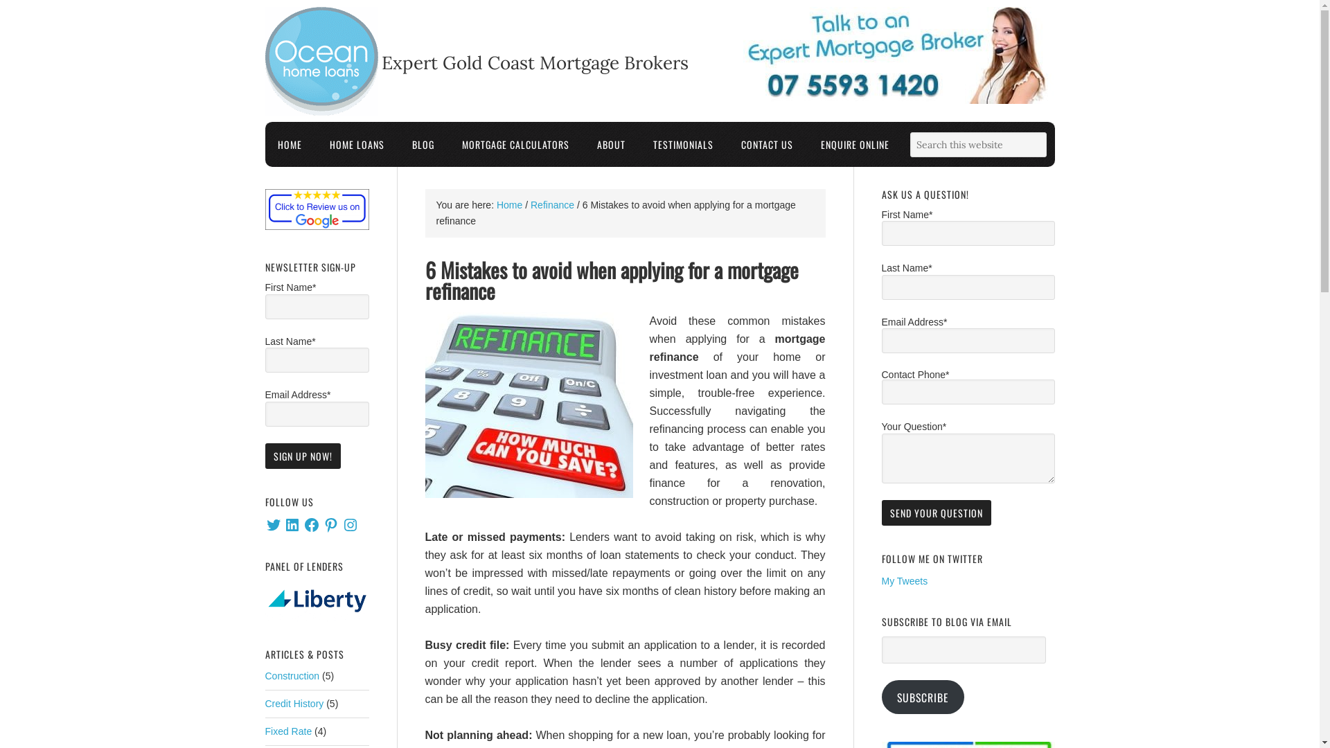 The width and height of the screenshot is (1330, 748). I want to click on MORTGAGE CALCULATORS, so click(515, 144).